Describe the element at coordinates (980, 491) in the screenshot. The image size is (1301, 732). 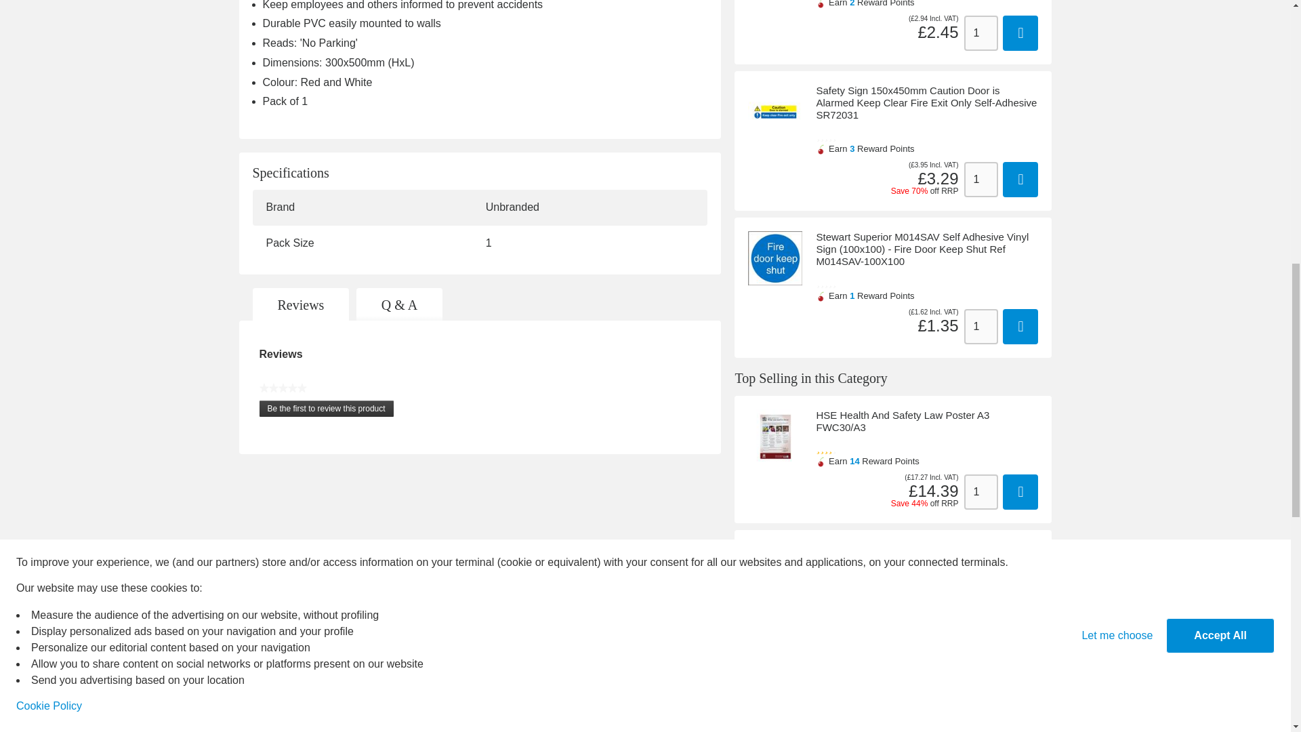
I see `1` at that location.